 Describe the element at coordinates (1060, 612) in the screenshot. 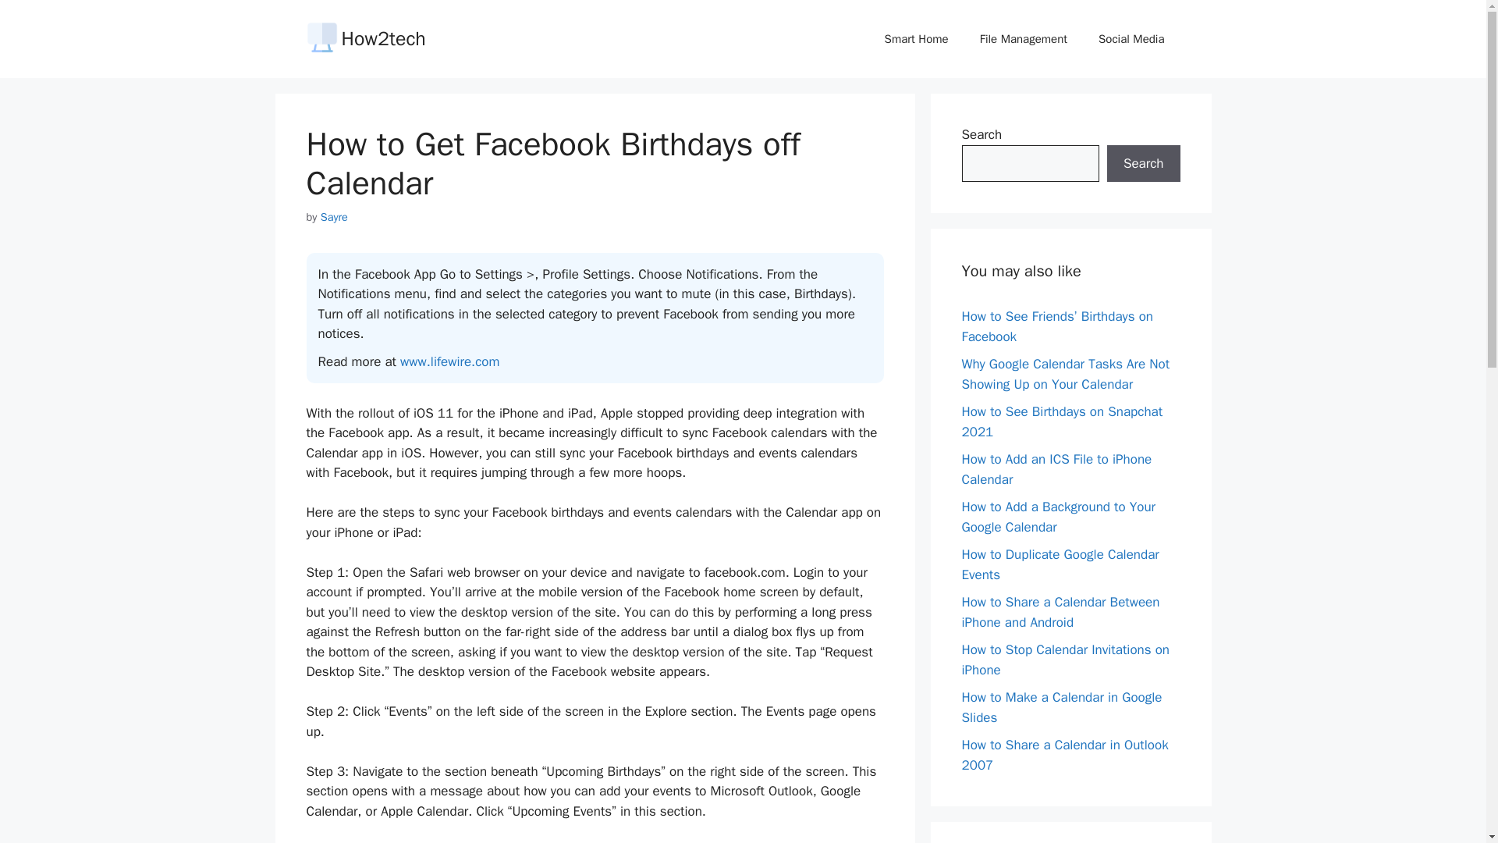

I see `How to Share a Calendar Between iPhone and Android` at that location.